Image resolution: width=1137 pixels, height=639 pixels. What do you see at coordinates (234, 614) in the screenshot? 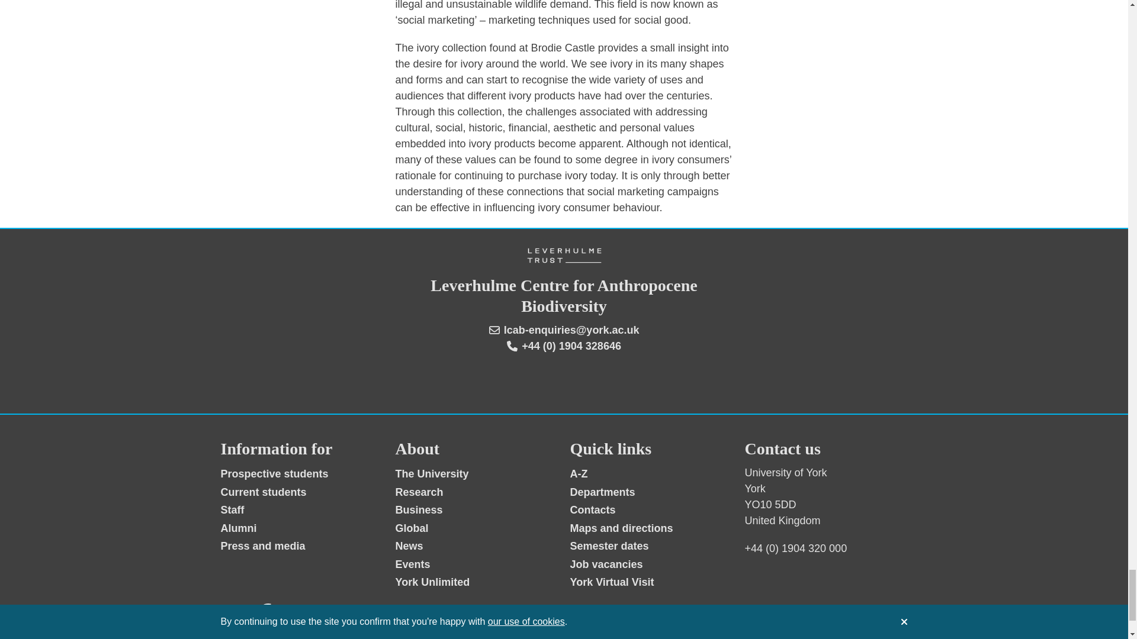
I see `Follow us on X` at bounding box center [234, 614].